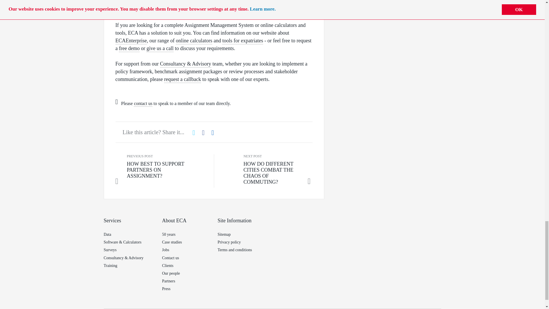 The height and width of the screenshot is (309, 549). What do you see at coordinates (131, 41) in the screenshot?
I see `ECAEnterprise` at bounding box center [131, 41].